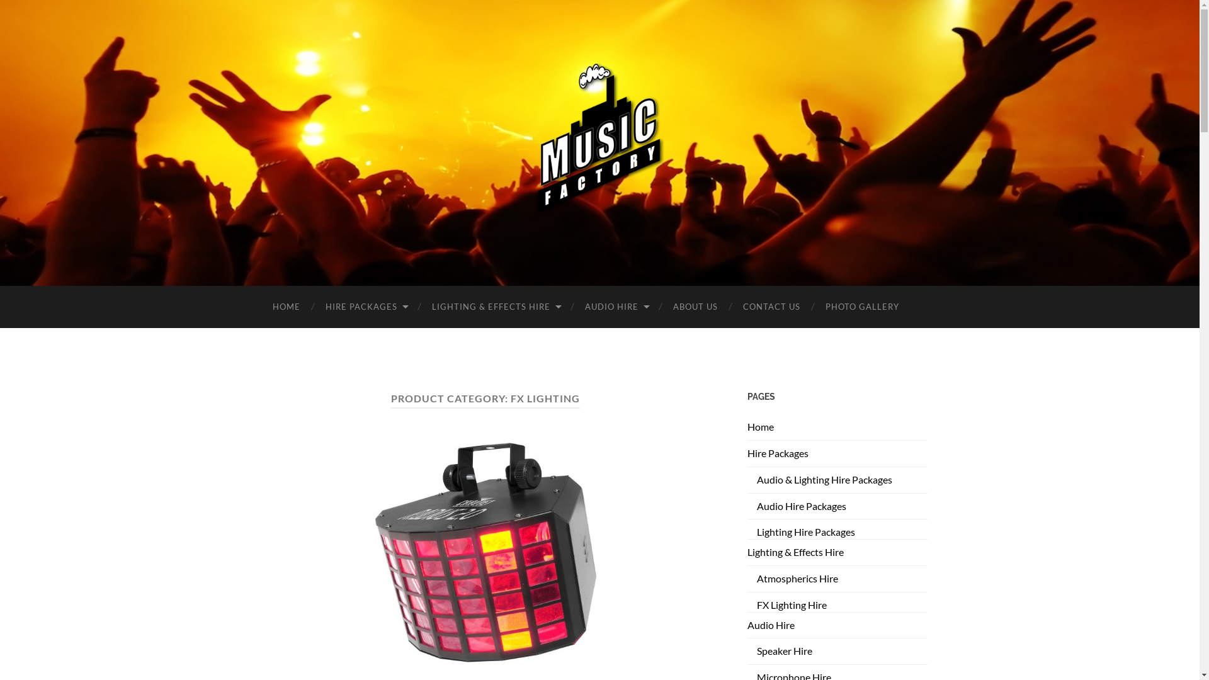 This screenshot has width=1209, height=680. What do you see at coordinates (760, 427) in the screenshot?
I see `Home` at bounding box center [760, 427].